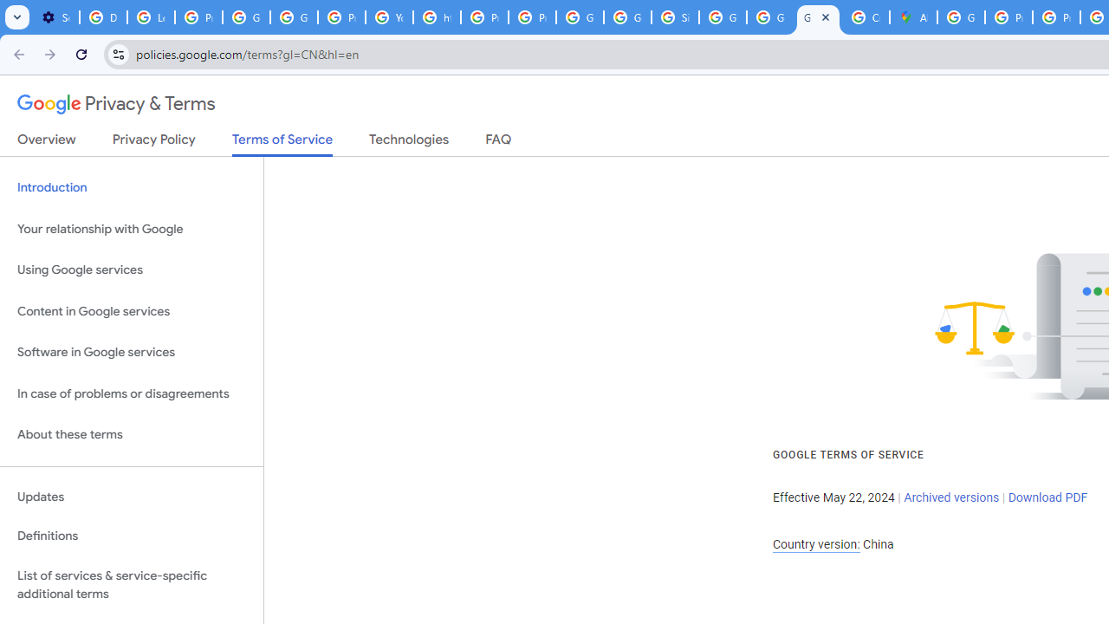  Describe the element at coordinates (295, 17) in the screenshot. I see `Google Account Help` at that location.